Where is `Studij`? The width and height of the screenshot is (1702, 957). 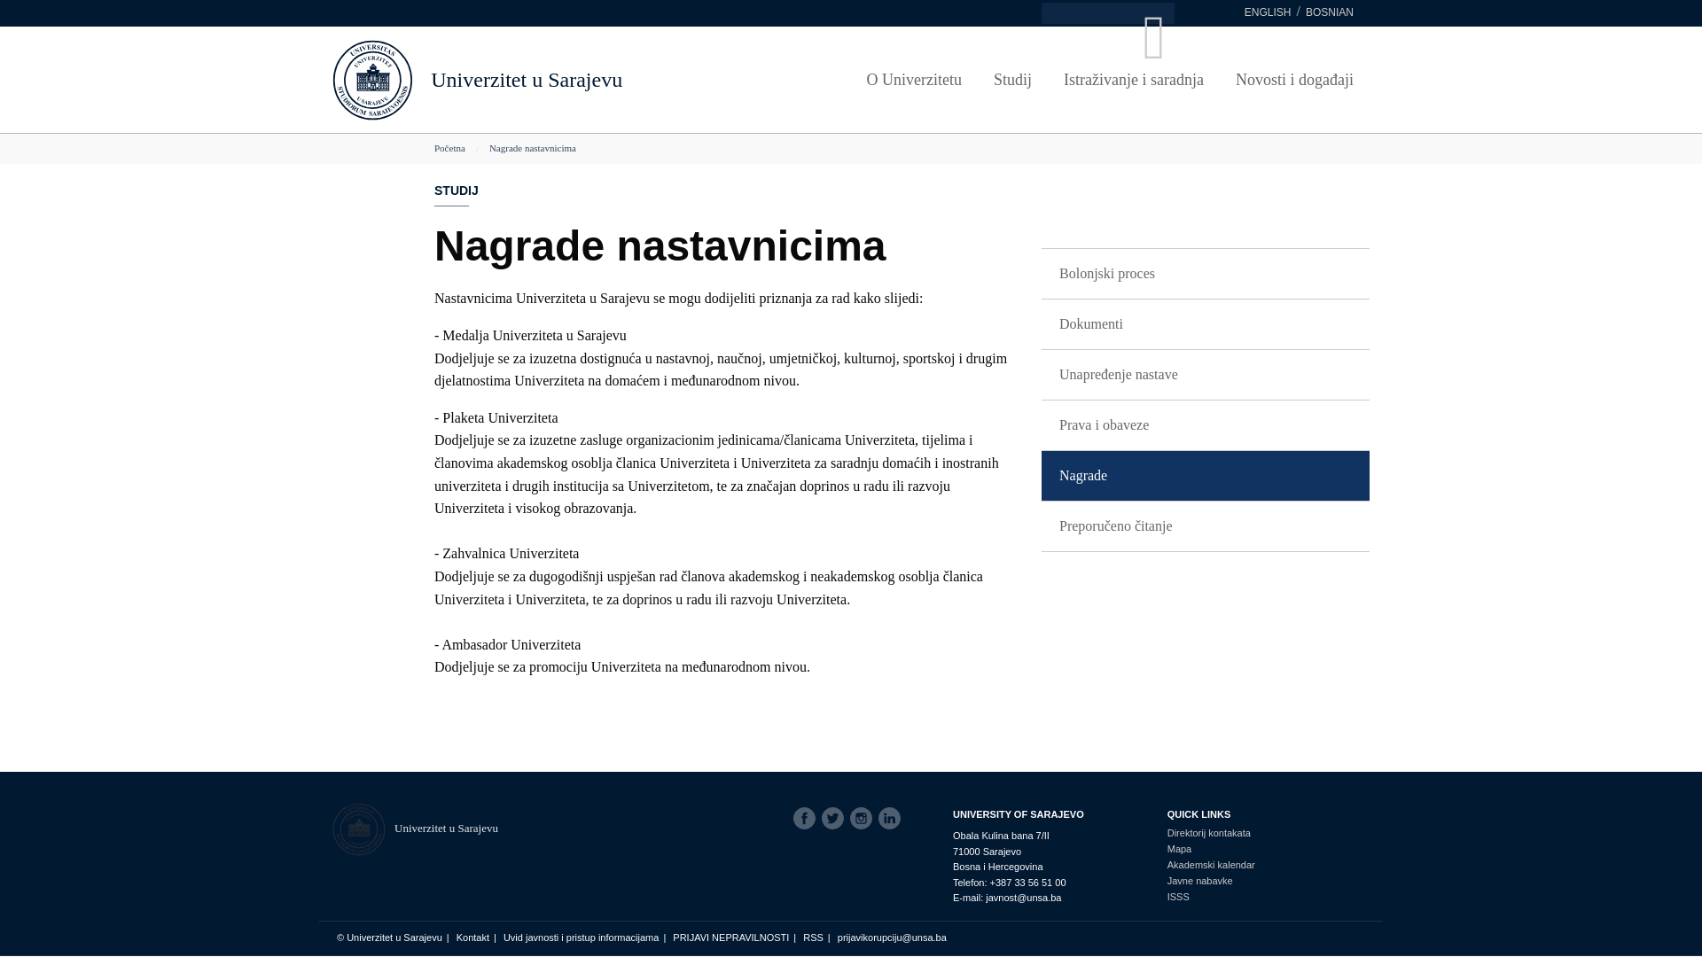
Studij is located at coordinates (1012, 80).